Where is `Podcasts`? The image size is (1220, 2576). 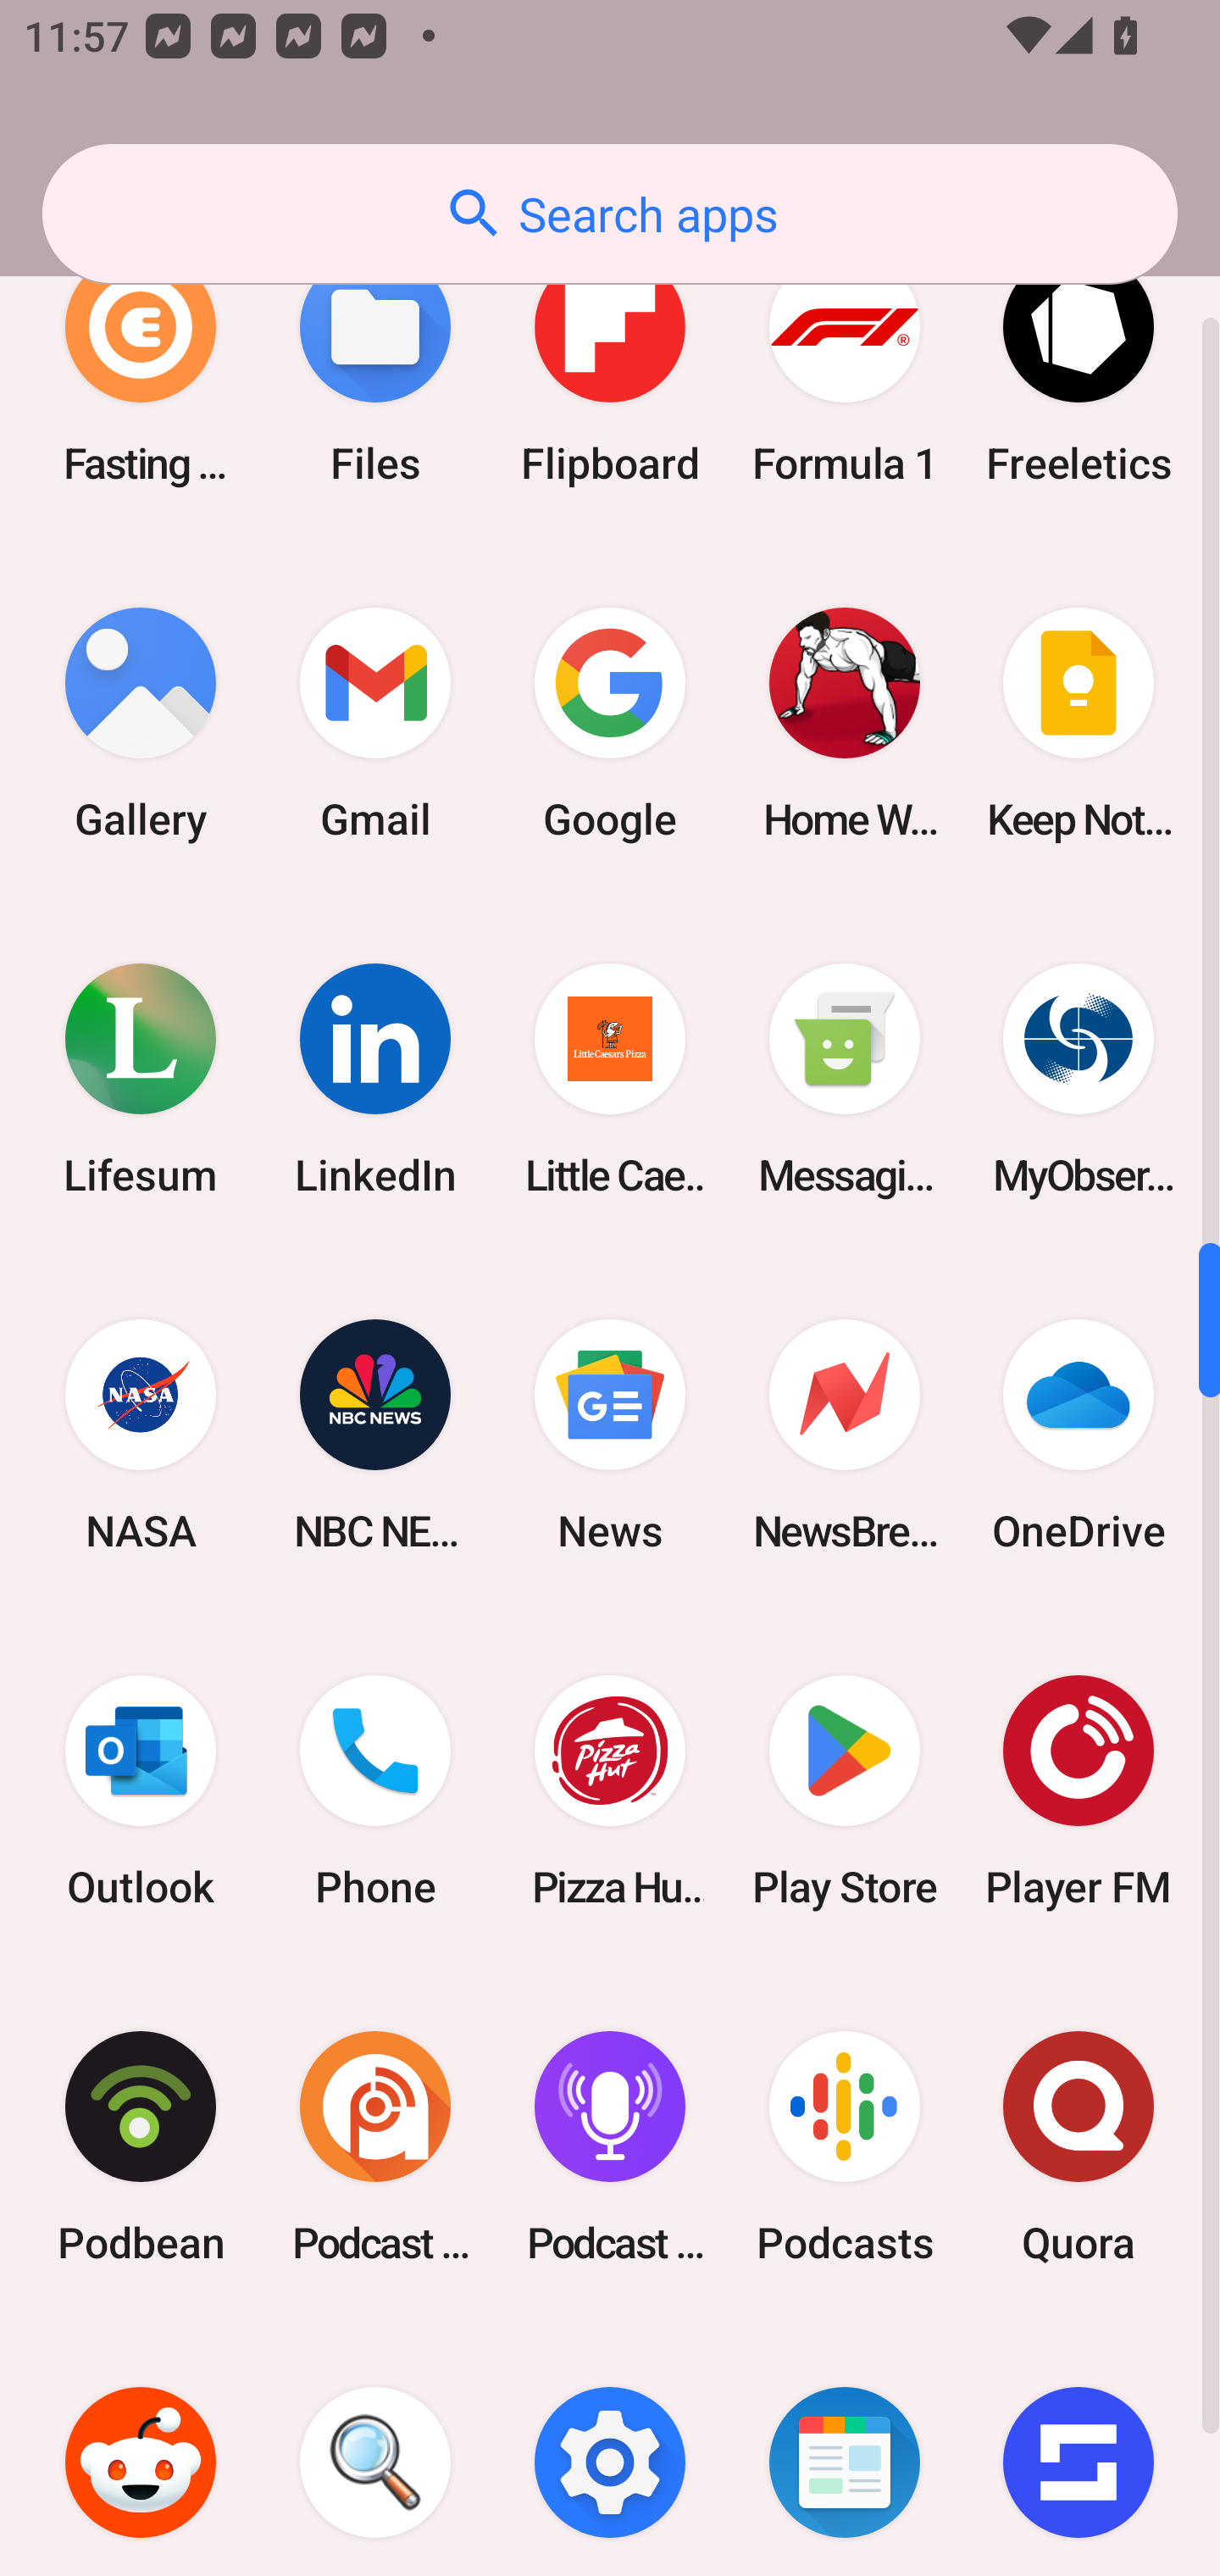
Podcasts is located at coordinates (844, 2147).